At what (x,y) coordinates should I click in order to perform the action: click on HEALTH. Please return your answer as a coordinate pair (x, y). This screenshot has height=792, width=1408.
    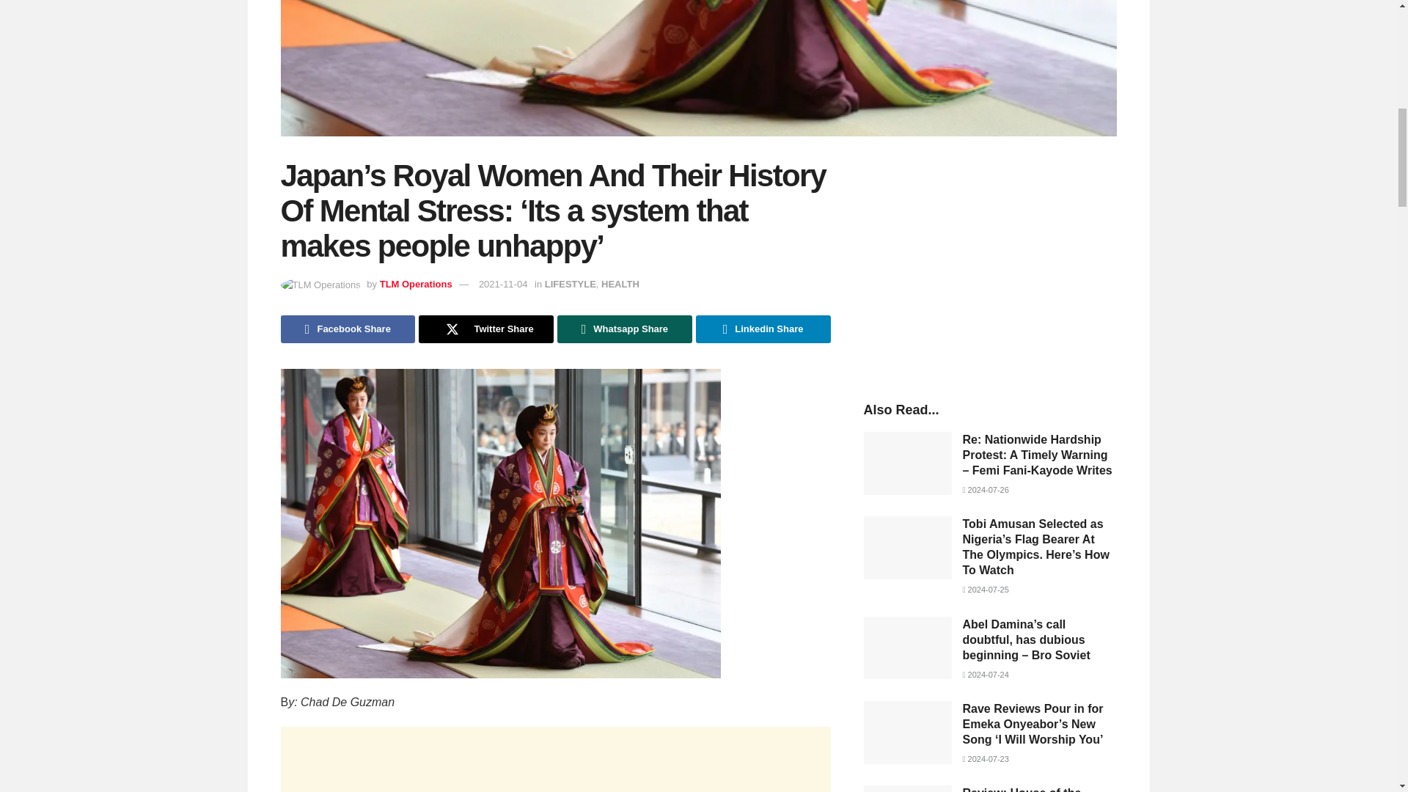
    Looking at the image, I should click on (620, 285).